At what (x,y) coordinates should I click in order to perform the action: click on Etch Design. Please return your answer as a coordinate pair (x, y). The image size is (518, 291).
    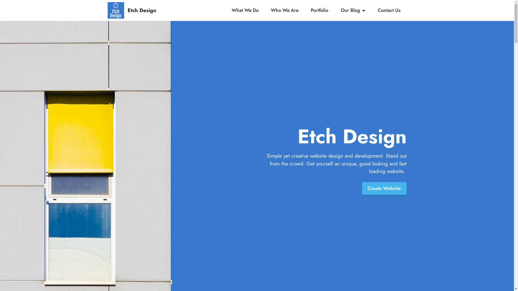
    Looking at the image, I should click on (151, 10).